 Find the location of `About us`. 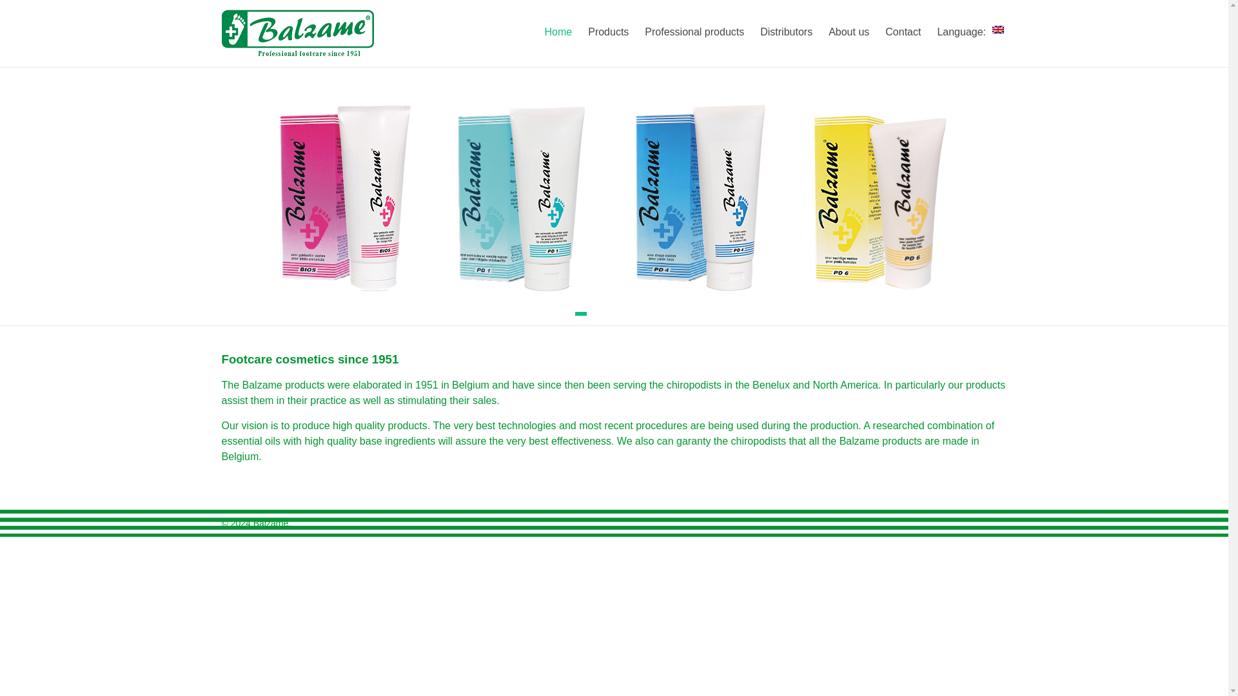

About us is located at coordinates (849, 32).